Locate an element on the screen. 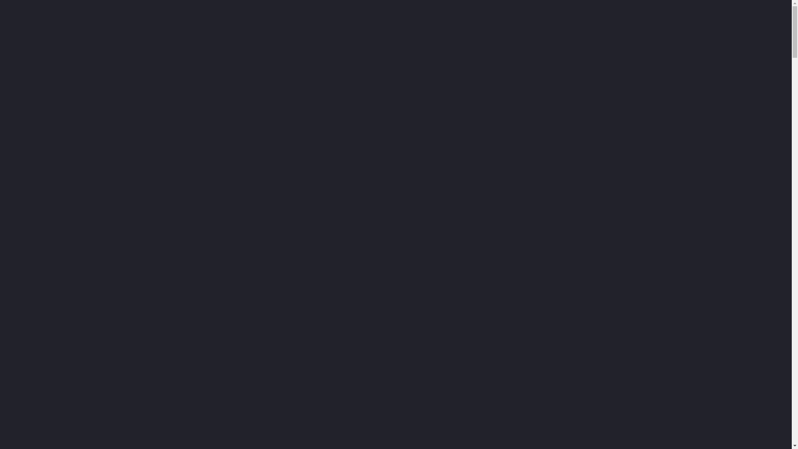 Image resolution: width=798 pixels, height=449 pixels. Contact & Horaires is located at coordinates (495, 100).